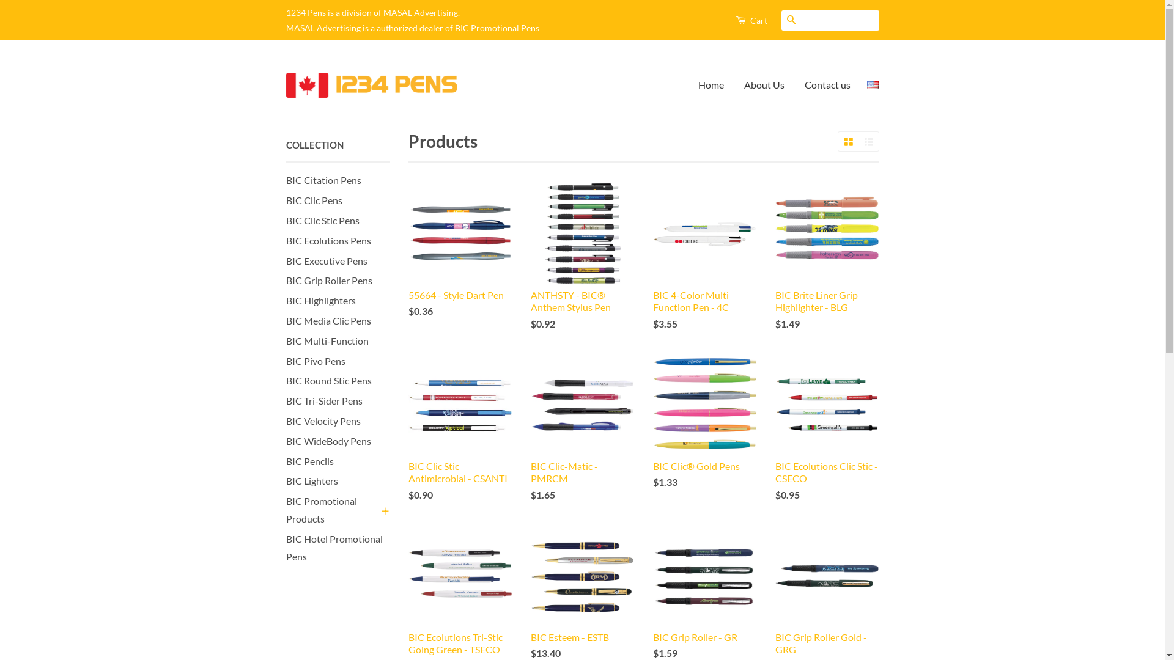  What do you see at coordinates (715, 86) in the screenshot?
I see `Home` at bounding box center [715, 86].